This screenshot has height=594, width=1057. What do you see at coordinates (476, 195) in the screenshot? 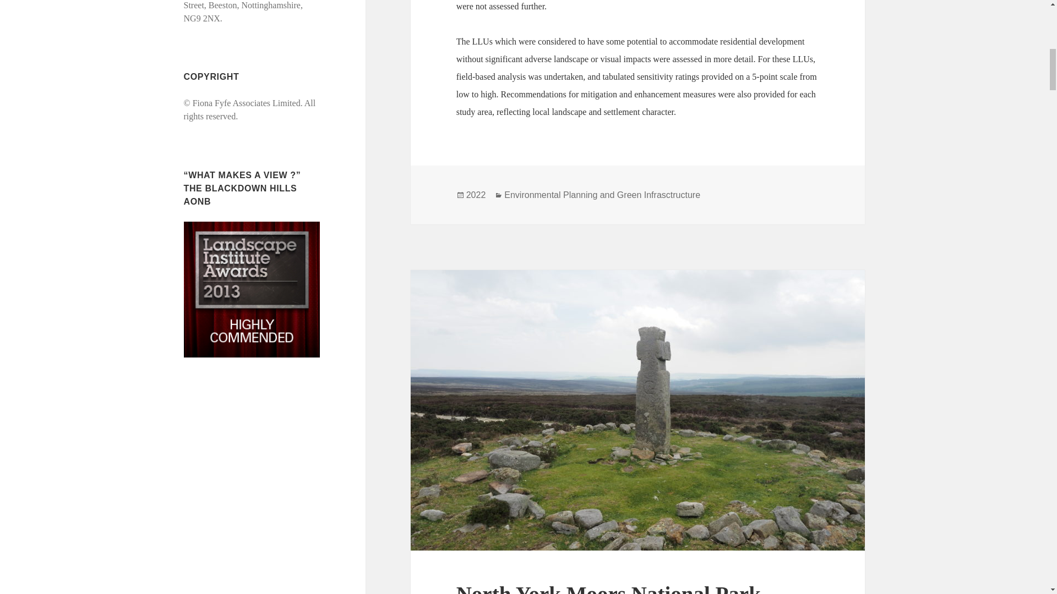
I see `2022` at bounding box center [476, 195].